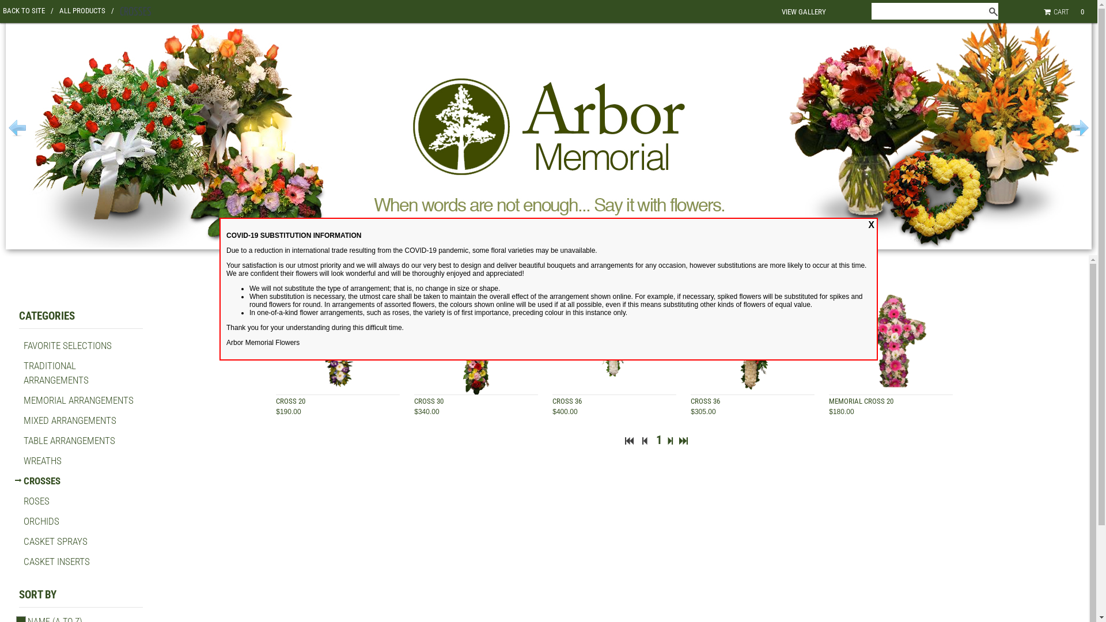 This screenshot has width=1106, height=622. I want to click on MIXED ARRANGEMENTS, so click(70, 420).